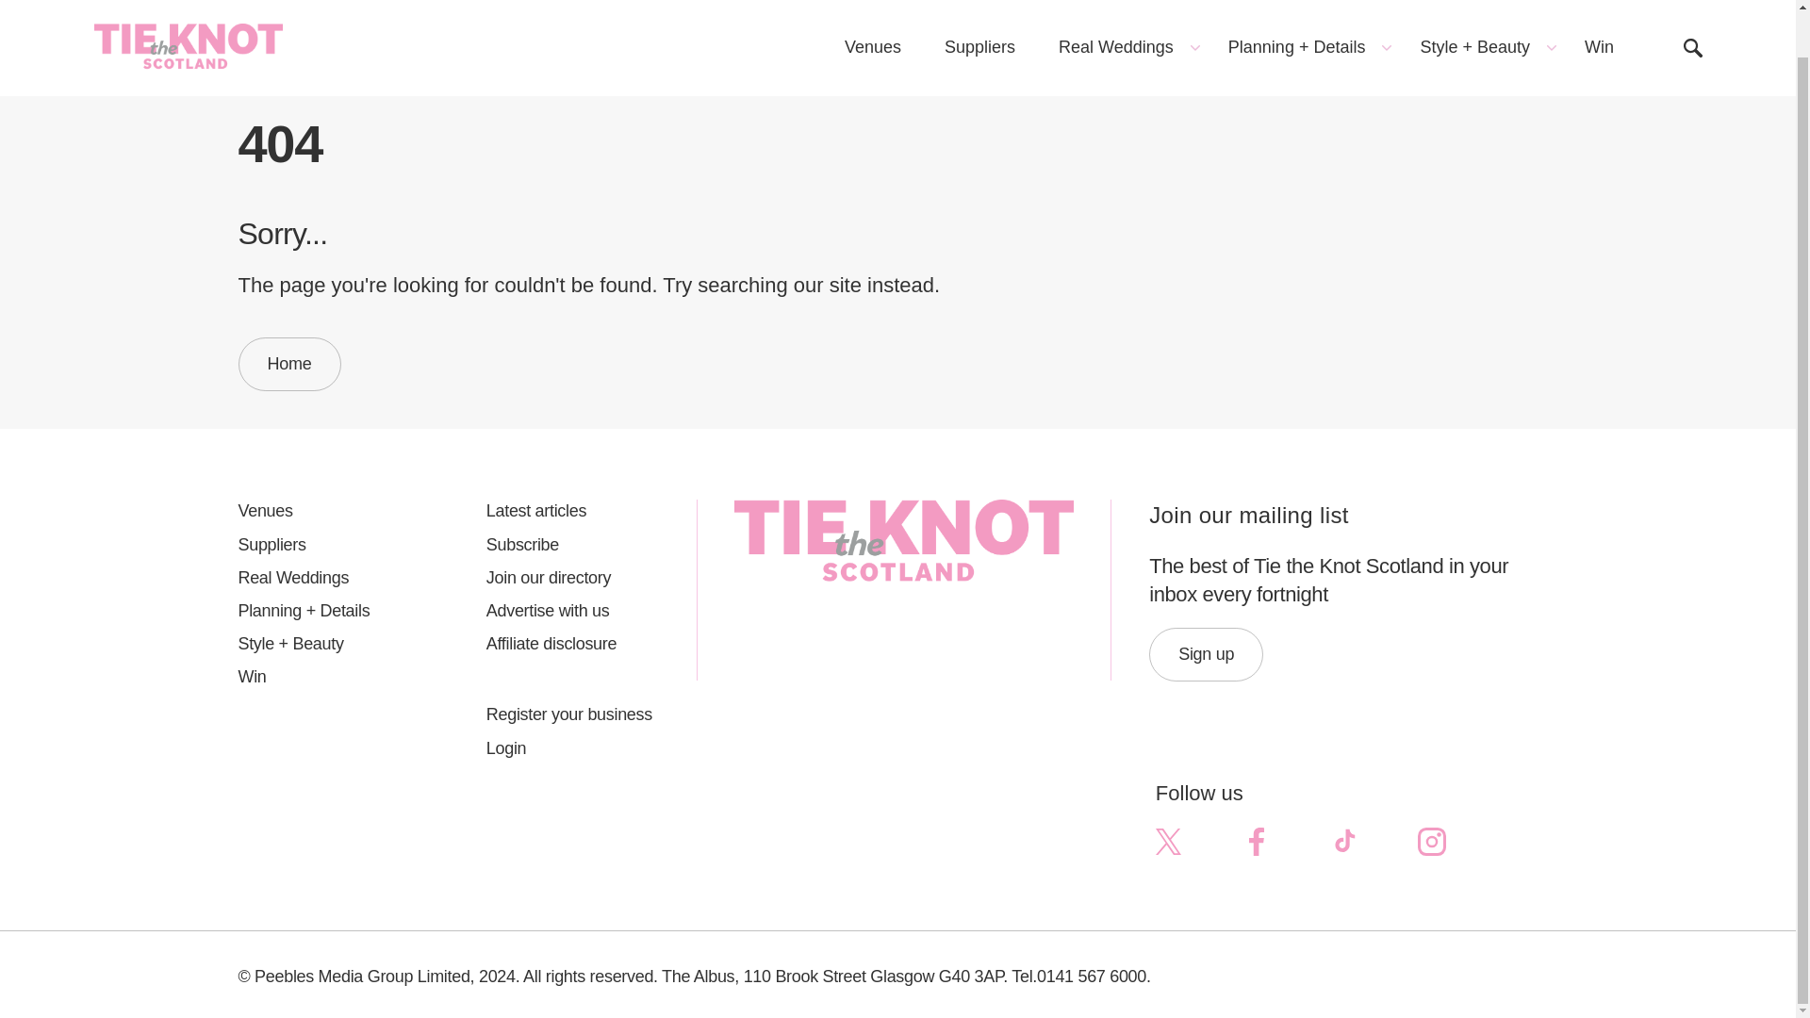 The height and width of the screenshot is (1018, 1810). I want to click on Home, so click(257, 77).